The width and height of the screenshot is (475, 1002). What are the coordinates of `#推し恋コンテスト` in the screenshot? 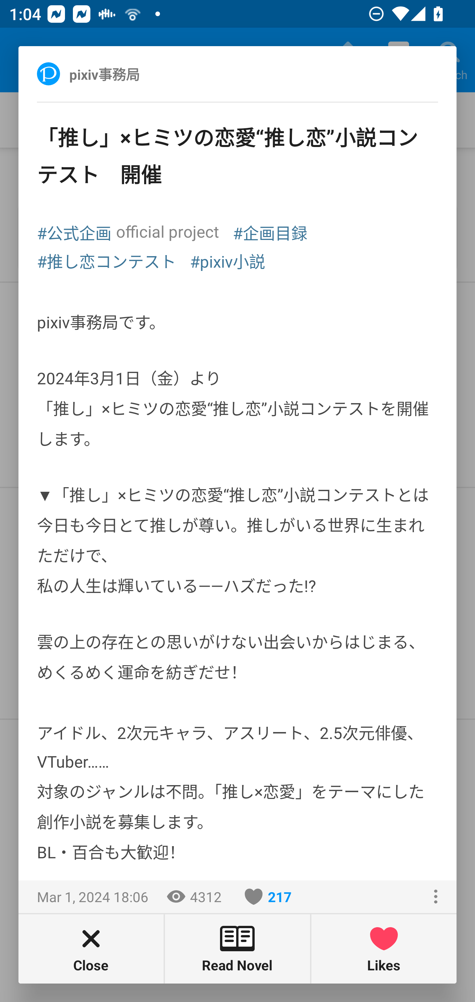 It's located at (107, 260).